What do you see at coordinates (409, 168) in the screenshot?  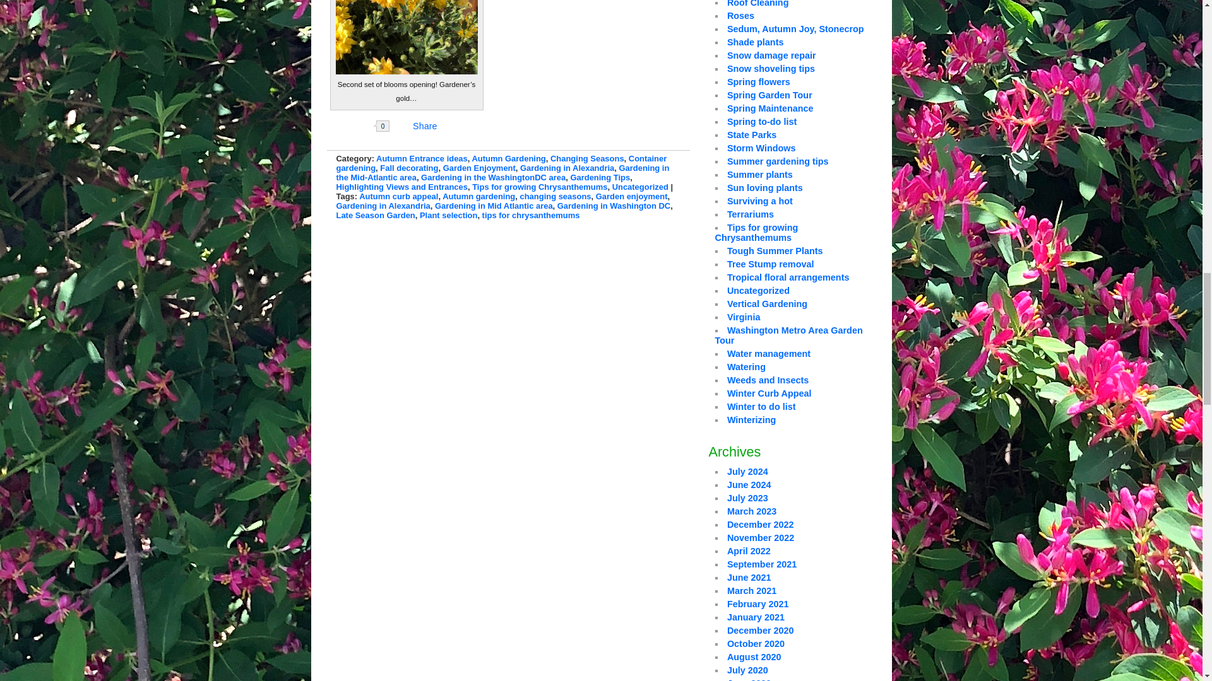 I see `Fall decorating` at bounding box center [409, 168].